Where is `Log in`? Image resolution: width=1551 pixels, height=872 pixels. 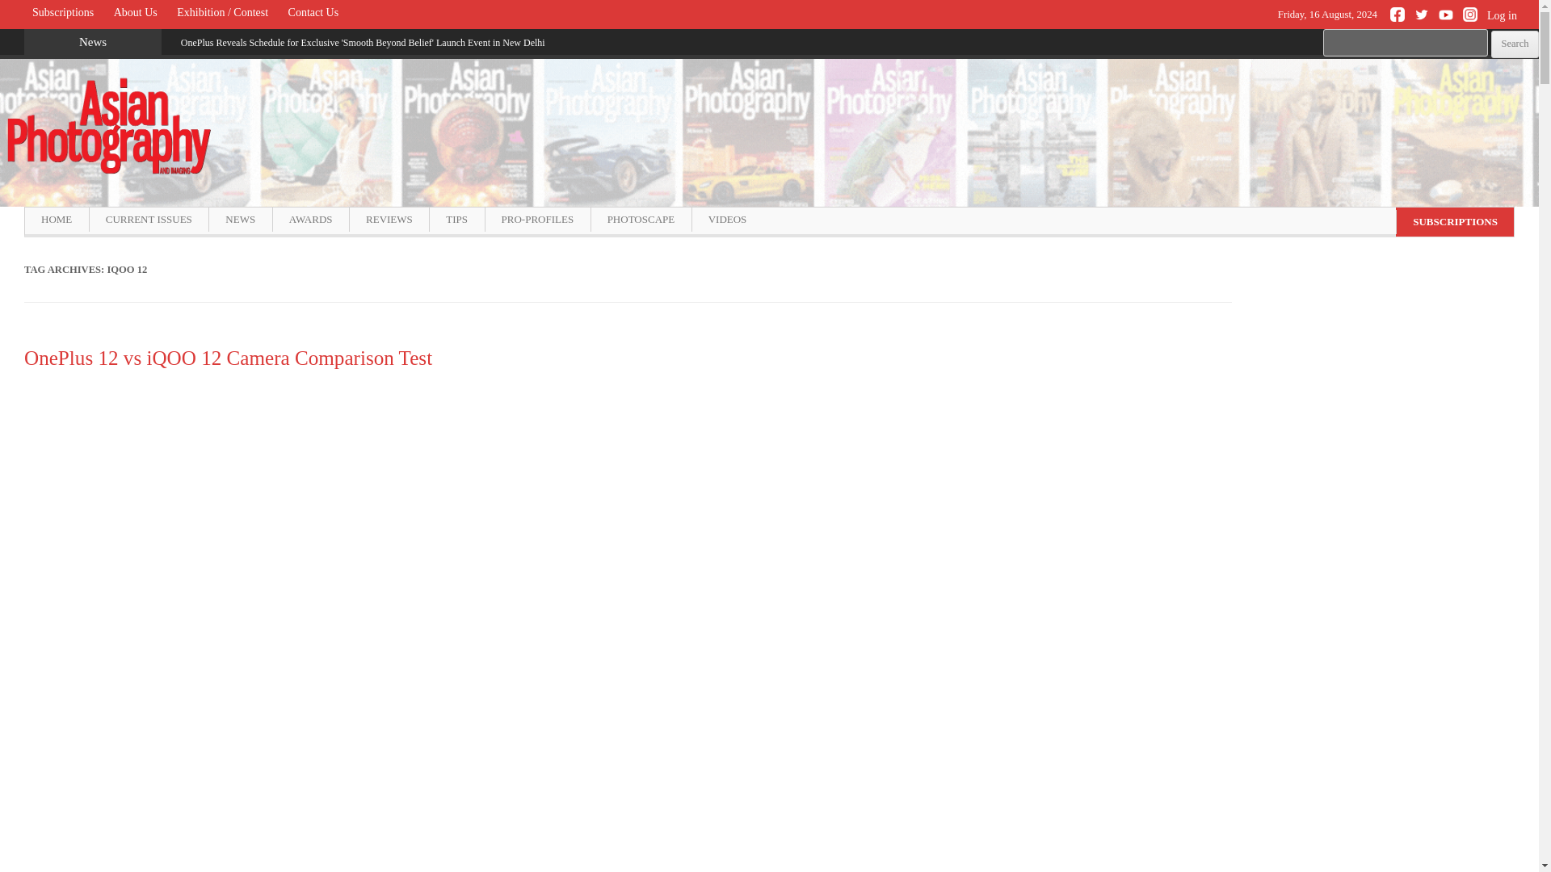
Log in is located at coordinates (1508, 23).